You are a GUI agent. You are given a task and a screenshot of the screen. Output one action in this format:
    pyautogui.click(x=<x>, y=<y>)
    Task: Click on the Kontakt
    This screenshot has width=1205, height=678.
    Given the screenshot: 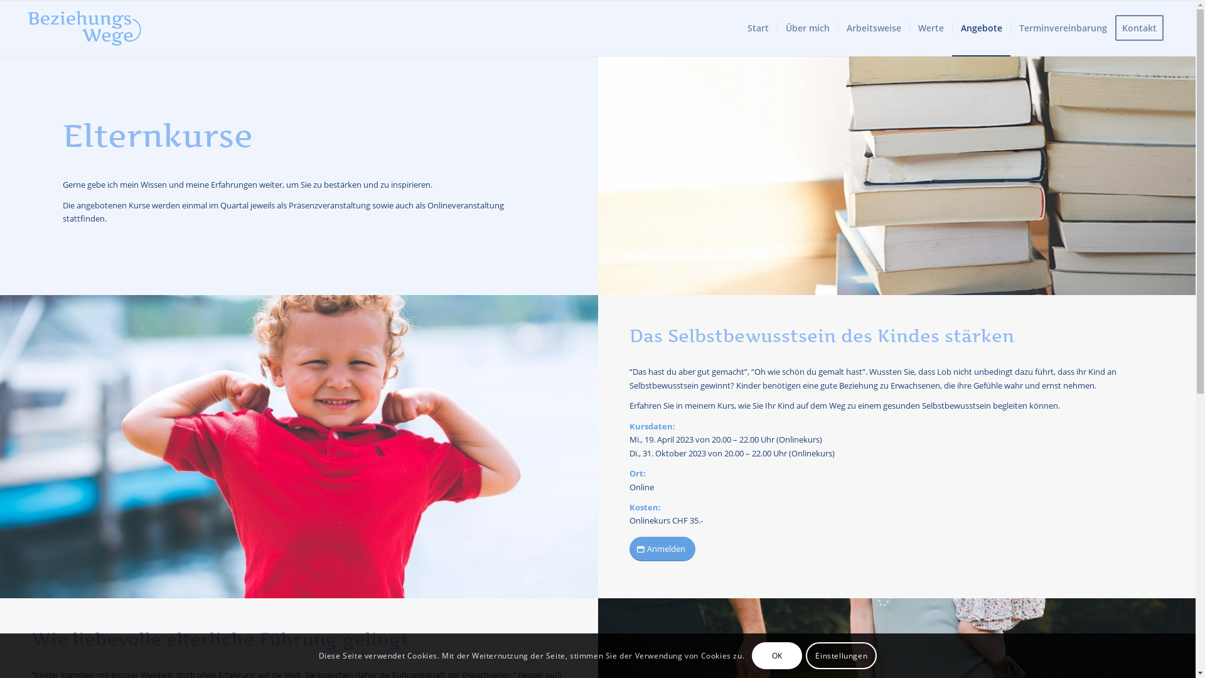 What is the action you would take?
    pyautogui.click(x=1143, y=28)
    